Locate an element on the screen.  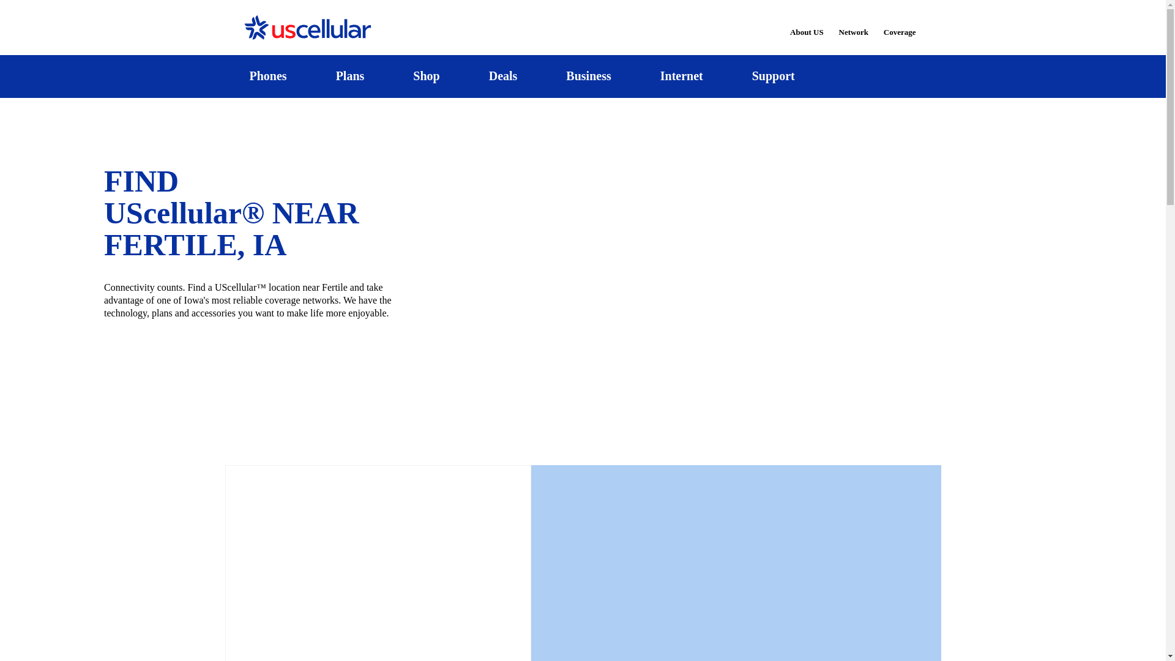
Plans is located at coordinates (350, 76).